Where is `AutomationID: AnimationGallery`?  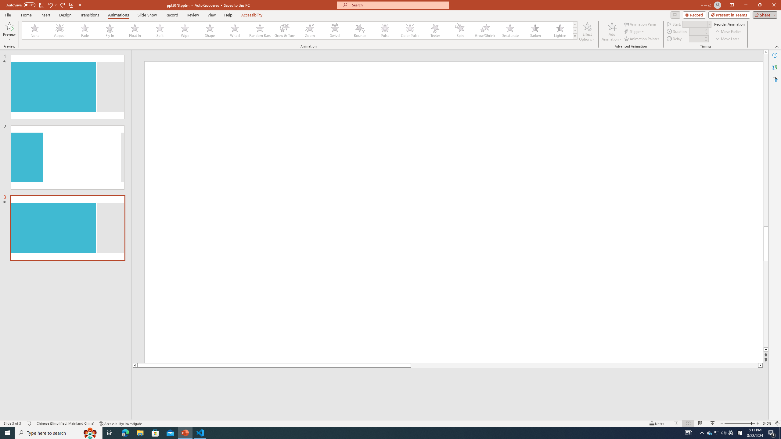
AutomationID: AnimationGallery is located at coordinates (300, 30).